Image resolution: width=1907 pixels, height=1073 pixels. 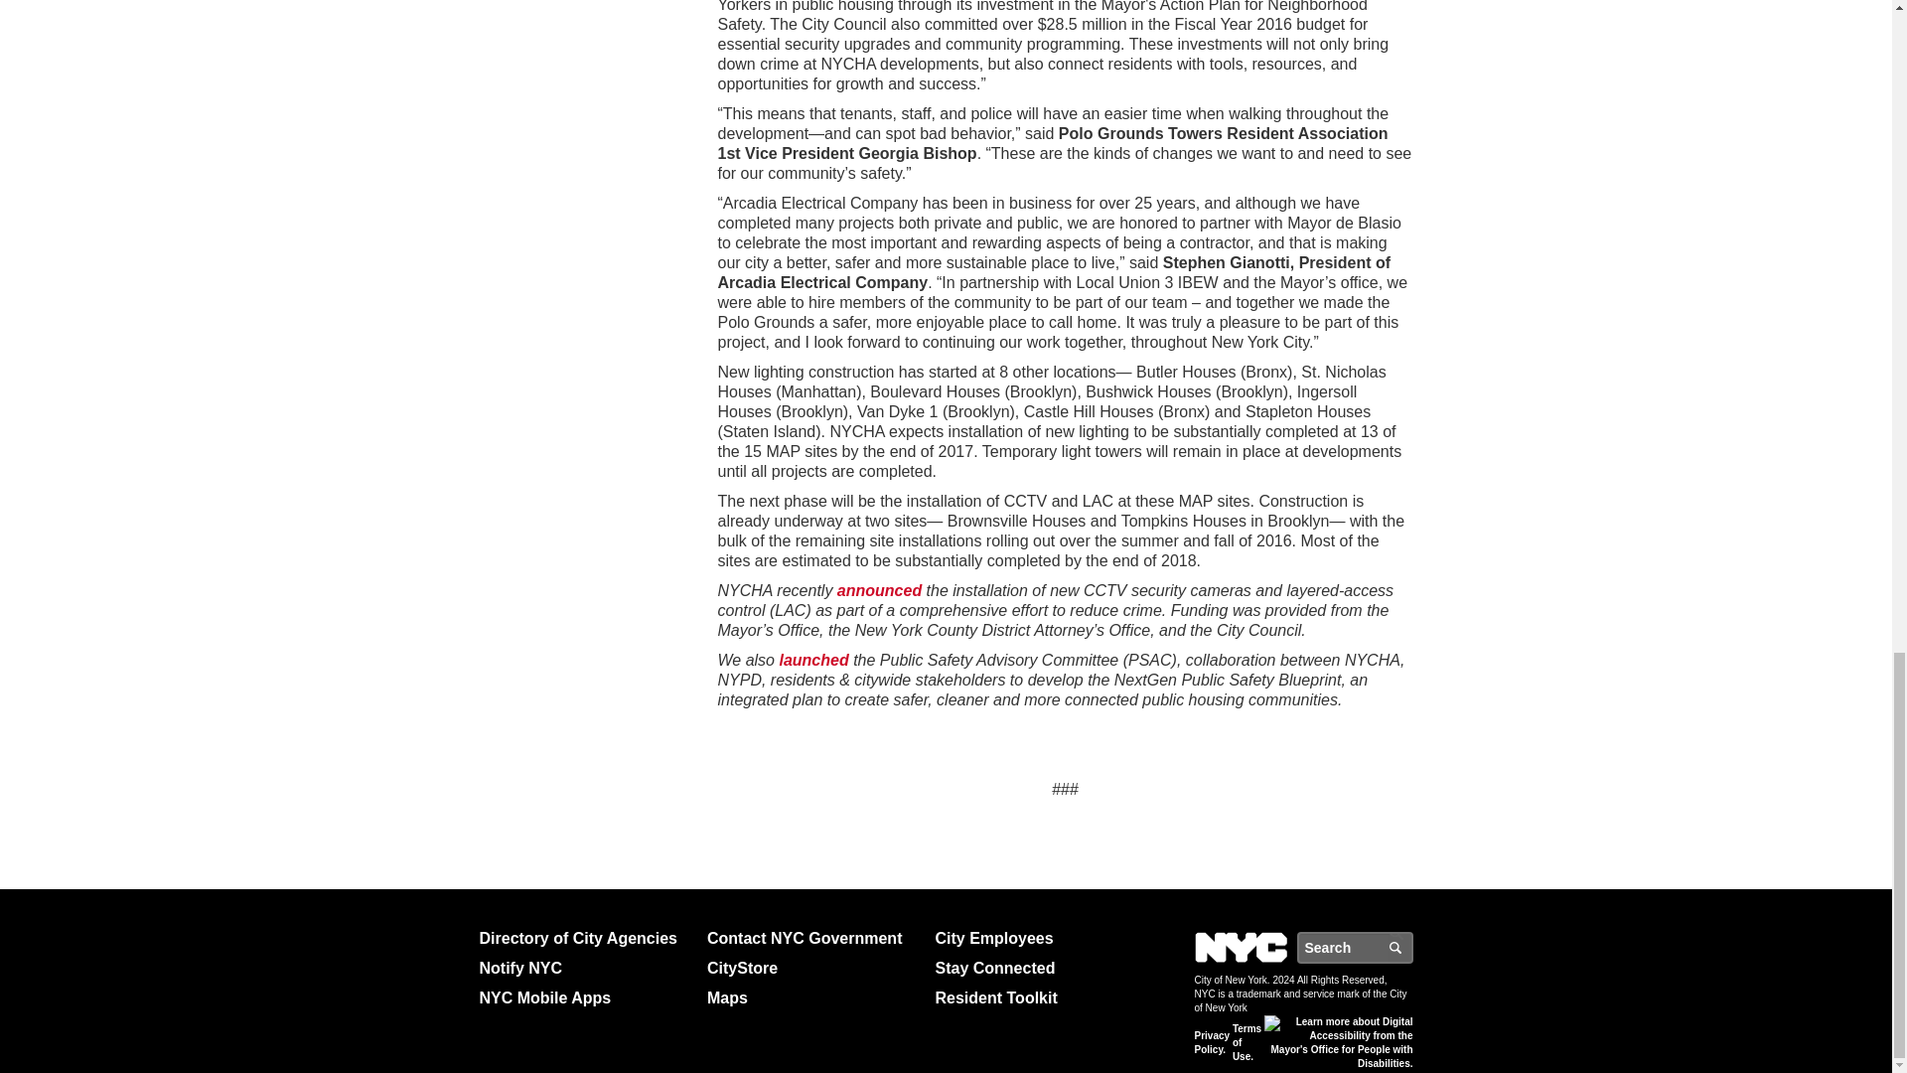 What do you see at coordinates (1246, 1043) in the screenshot?
I see `Terms of Use` at bounding box center [1246, 1043].